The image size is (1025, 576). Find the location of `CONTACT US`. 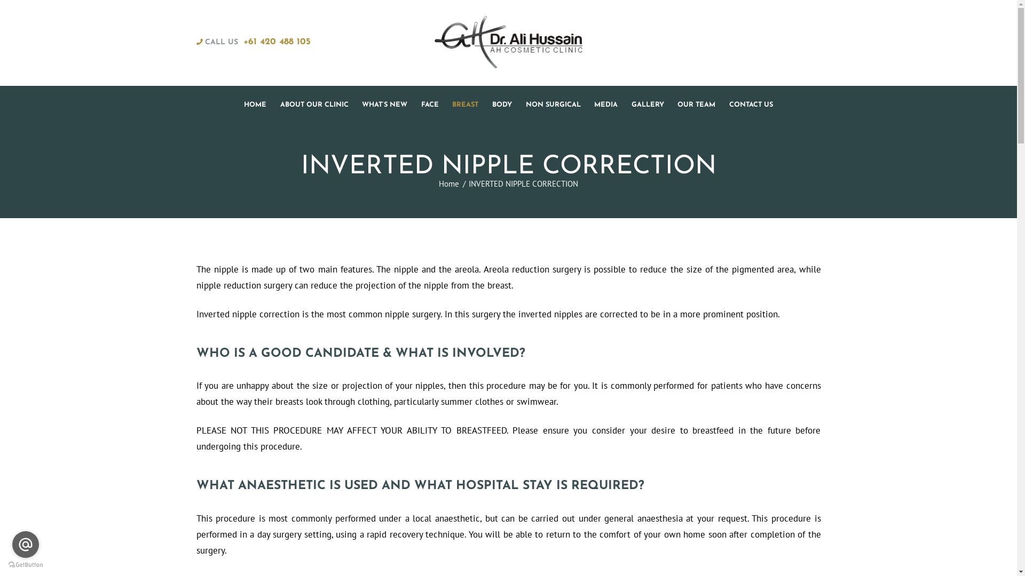

CONTACT US is located at coordinates (751, 105).